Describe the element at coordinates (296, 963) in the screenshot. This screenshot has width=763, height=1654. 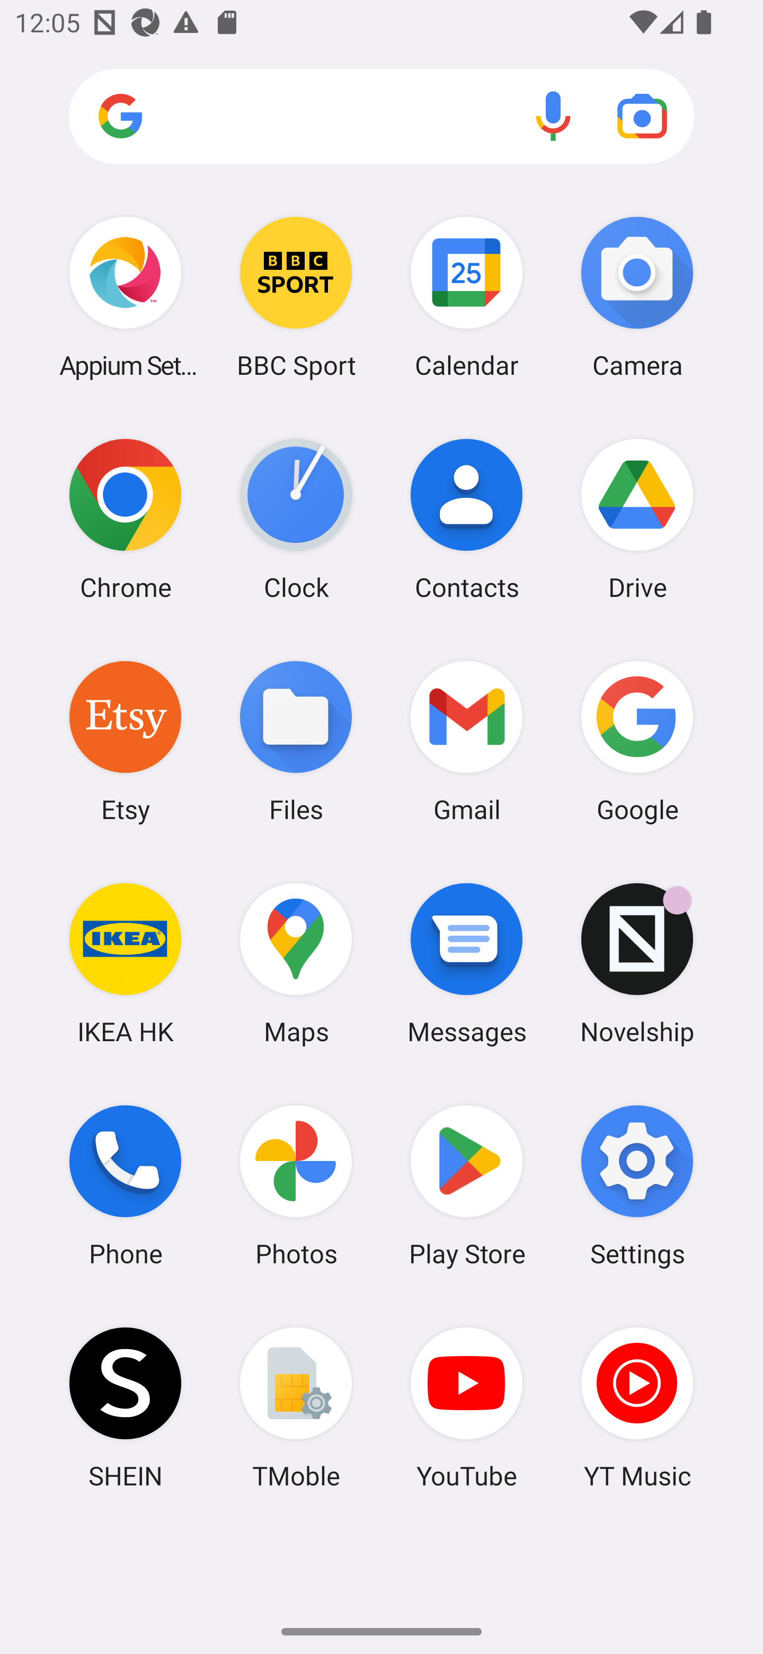
I see `Maps` at that location.